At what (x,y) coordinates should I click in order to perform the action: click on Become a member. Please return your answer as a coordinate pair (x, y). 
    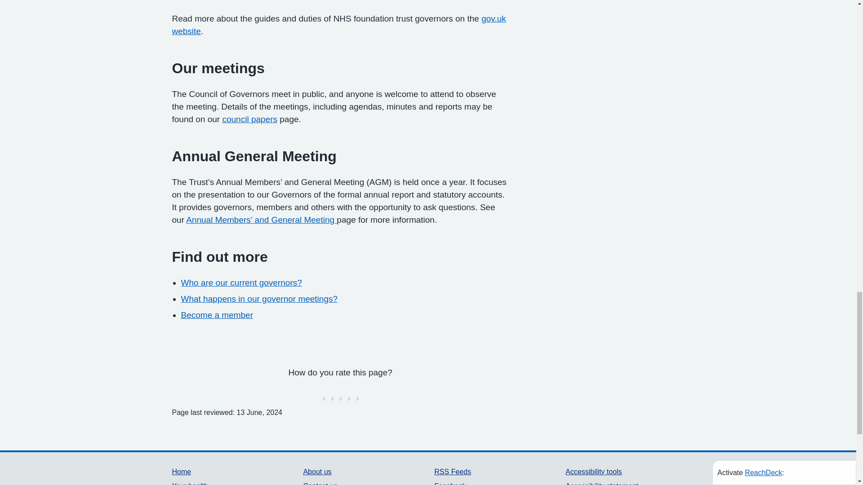
    Looking at the image, I should click on (217, 315).